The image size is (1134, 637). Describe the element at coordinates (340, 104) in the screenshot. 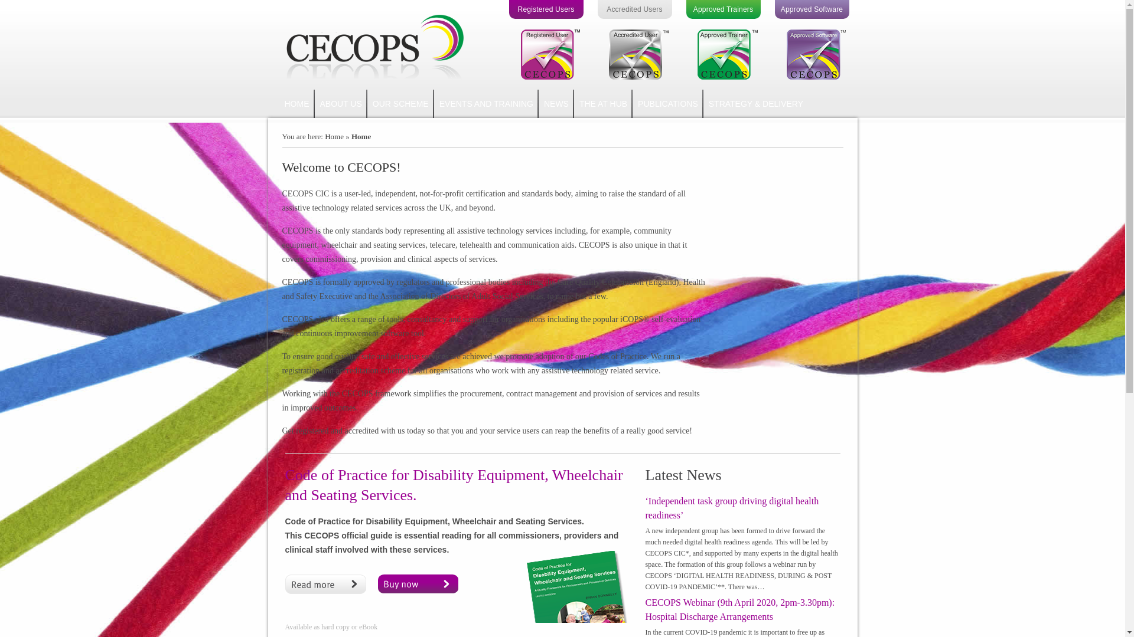

I see `ABOUT US` at that location.